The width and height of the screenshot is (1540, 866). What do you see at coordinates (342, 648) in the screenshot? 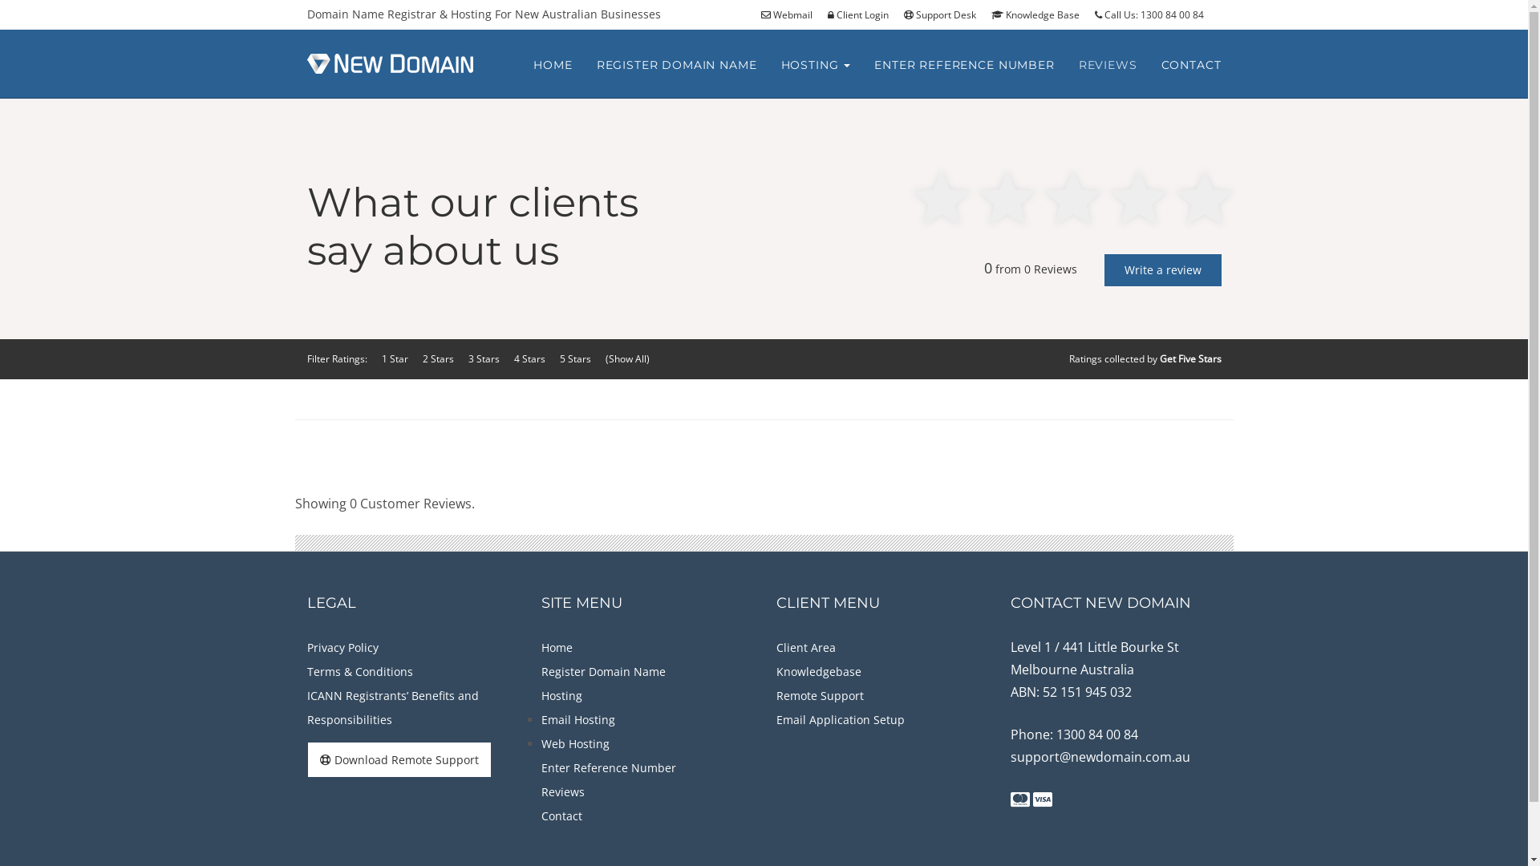
I see `Privacy Policy` at bounding box center [342, 648].